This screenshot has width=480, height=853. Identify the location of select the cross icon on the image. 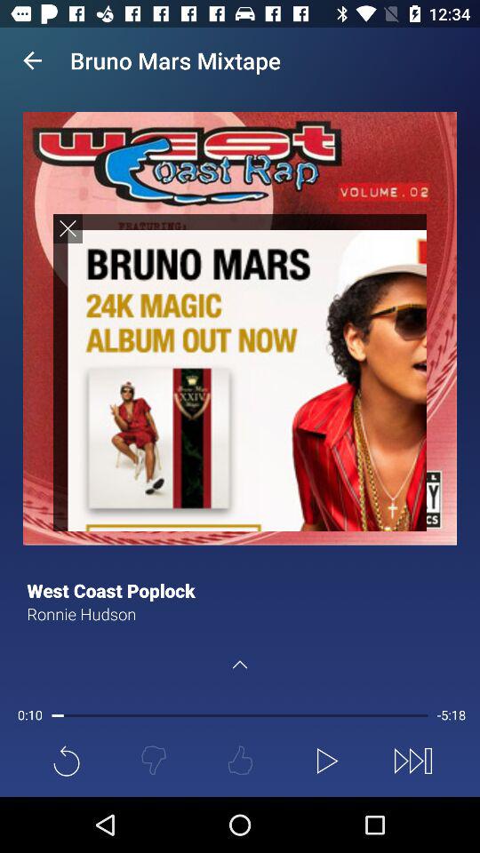
(68, 227).